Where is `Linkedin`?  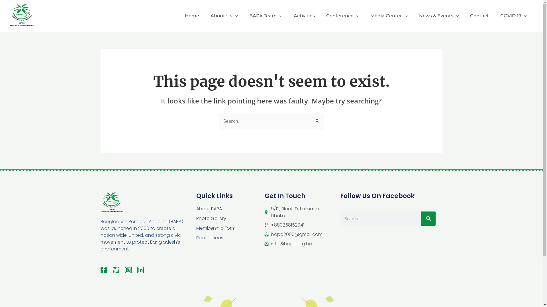
Linkedin is located at coordinates (140, 270).